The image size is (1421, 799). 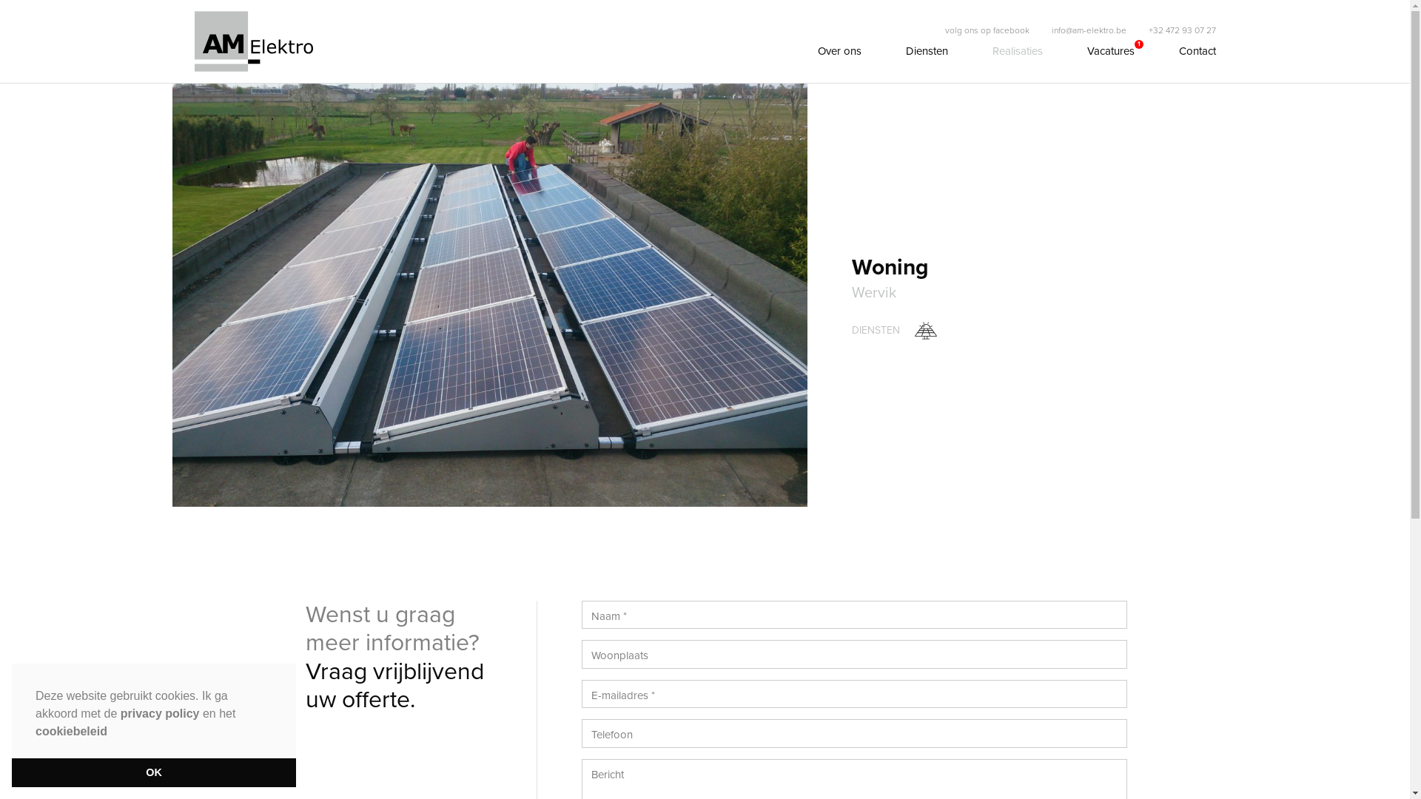 What do you see at coordinates (160, 713) in the screenshot?
I see `privacy policy` at bounding box center [160, 713].